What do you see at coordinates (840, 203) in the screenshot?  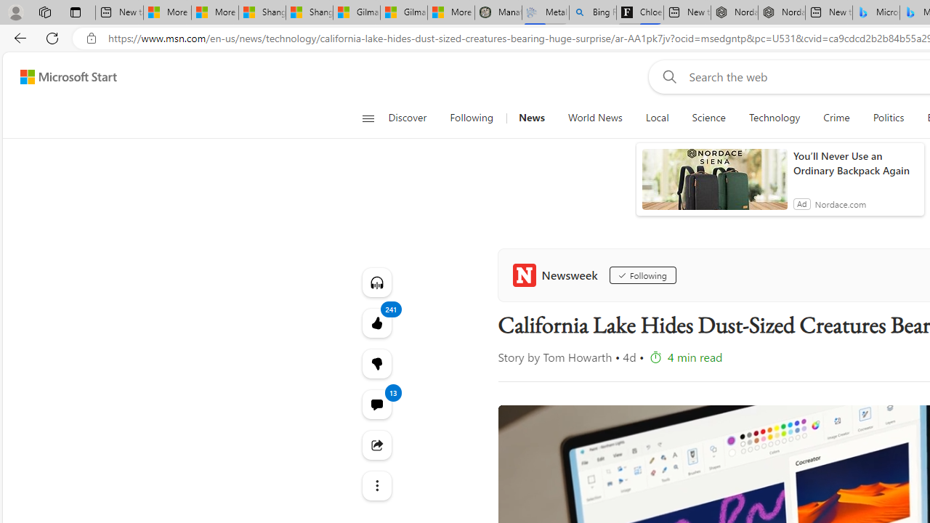 I see `Nordace.com` at bounding box center [840, 203].